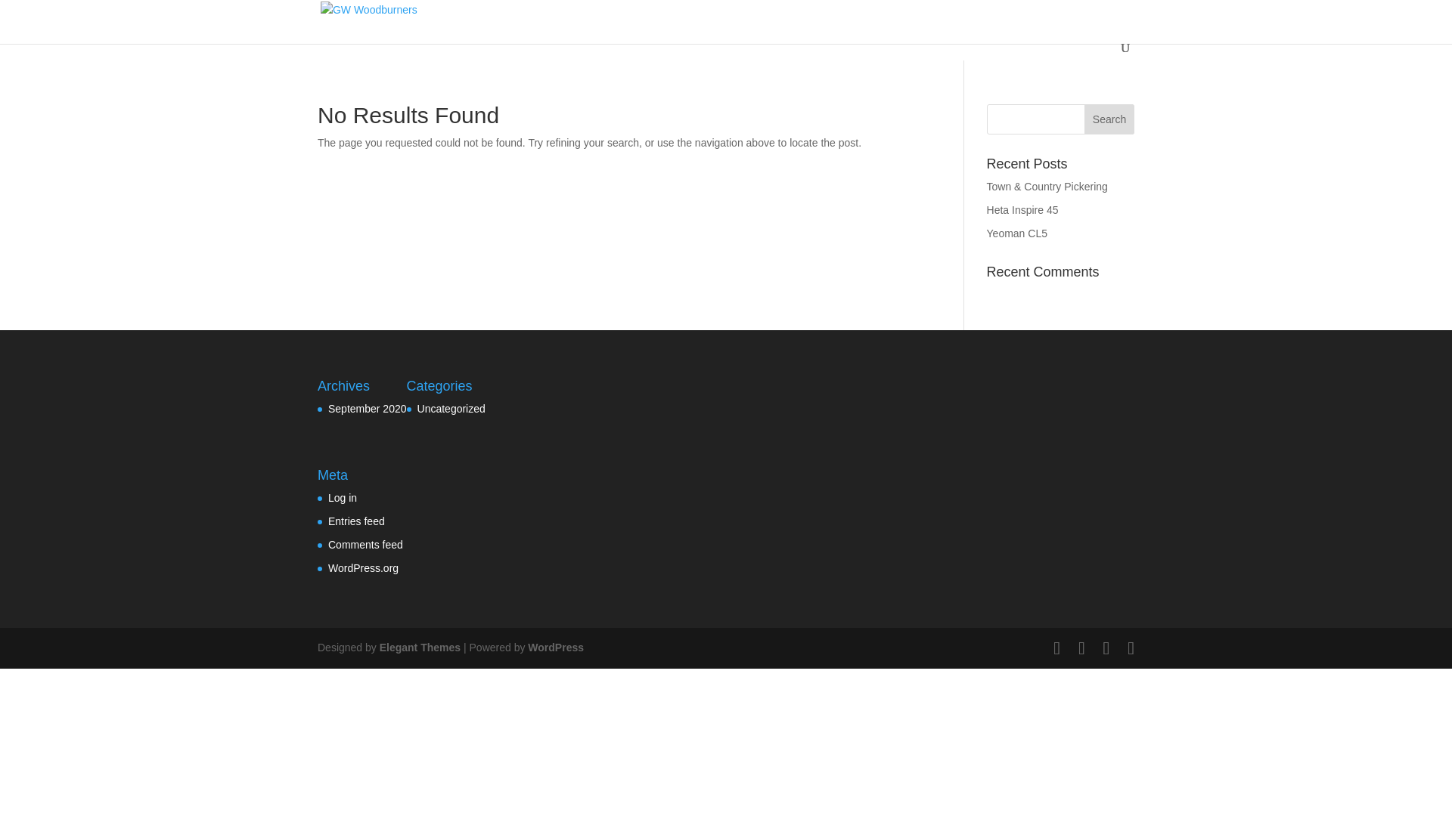 This screenshot has width=1452, height=816. I want to click on Comments feed, so click(365, 544).